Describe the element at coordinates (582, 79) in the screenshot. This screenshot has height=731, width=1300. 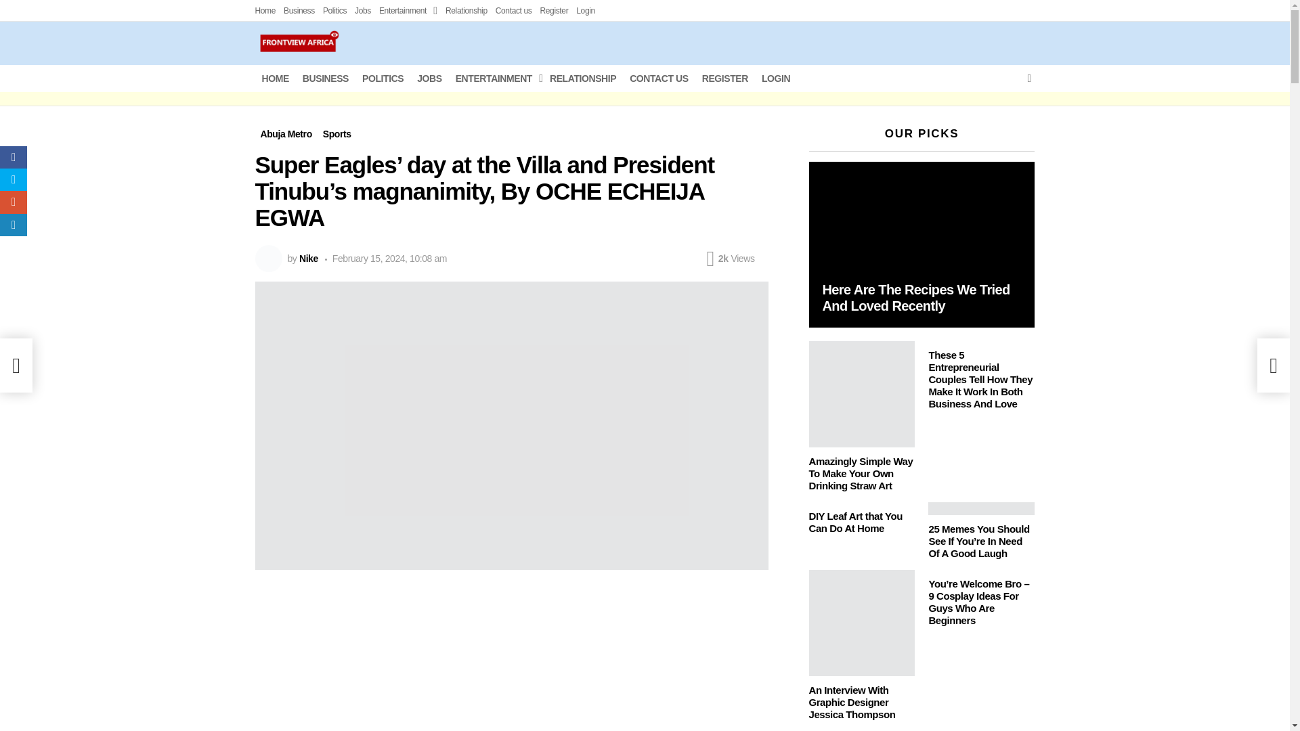
I see `RELATIONSHIP` at that location.